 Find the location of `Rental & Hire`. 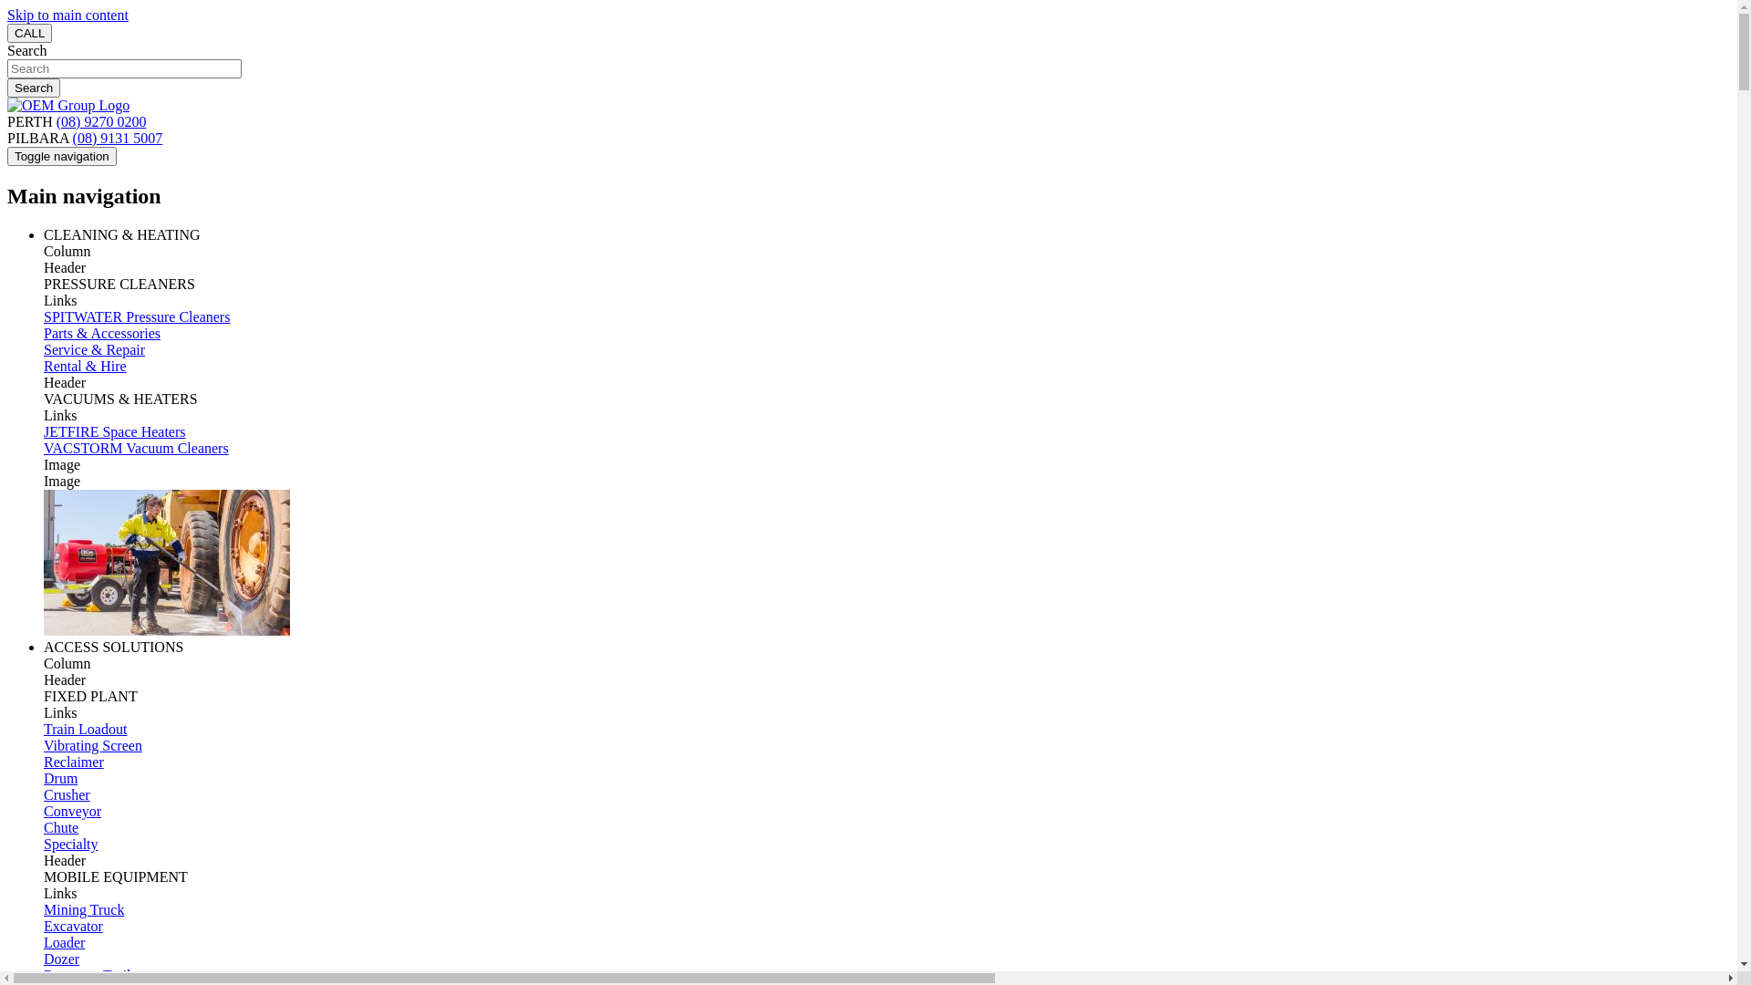

Rental & Hire is located at coordinates (86, 367).